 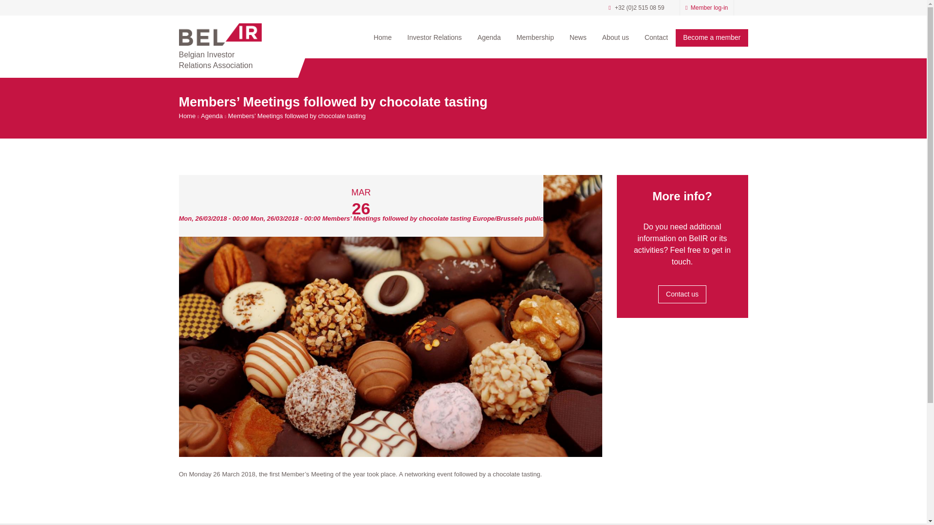 I want to click on Member log-in, so click(x=706, y=8).